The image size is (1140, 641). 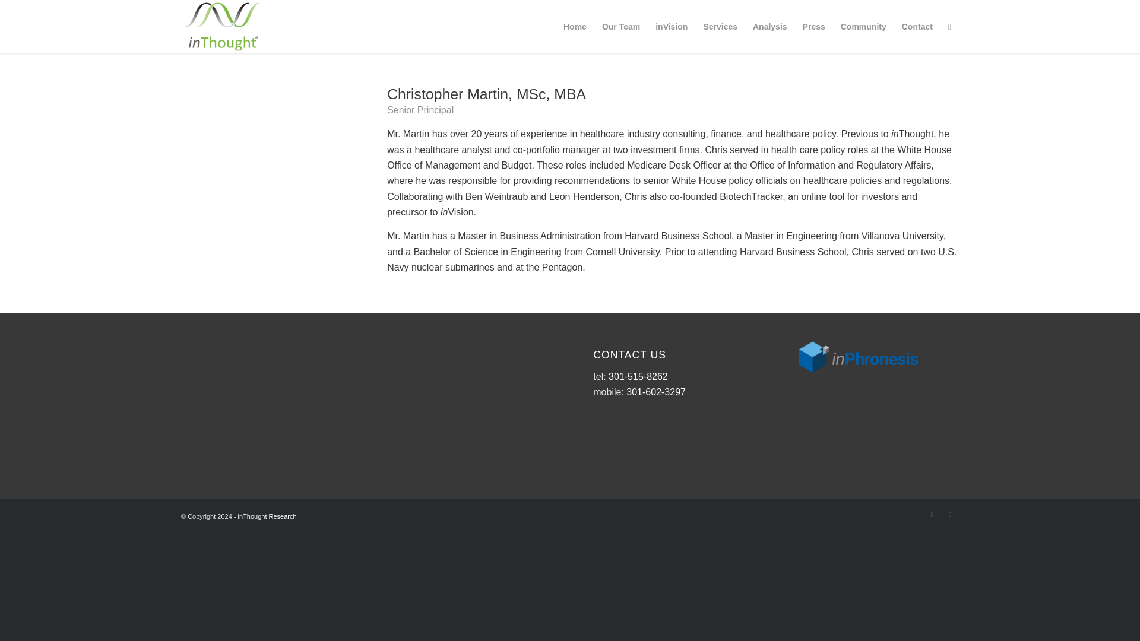 What do you see at coordinates (950, 515) in the screenshot?
I see `Linkedin` at bounding box center [950, 515].